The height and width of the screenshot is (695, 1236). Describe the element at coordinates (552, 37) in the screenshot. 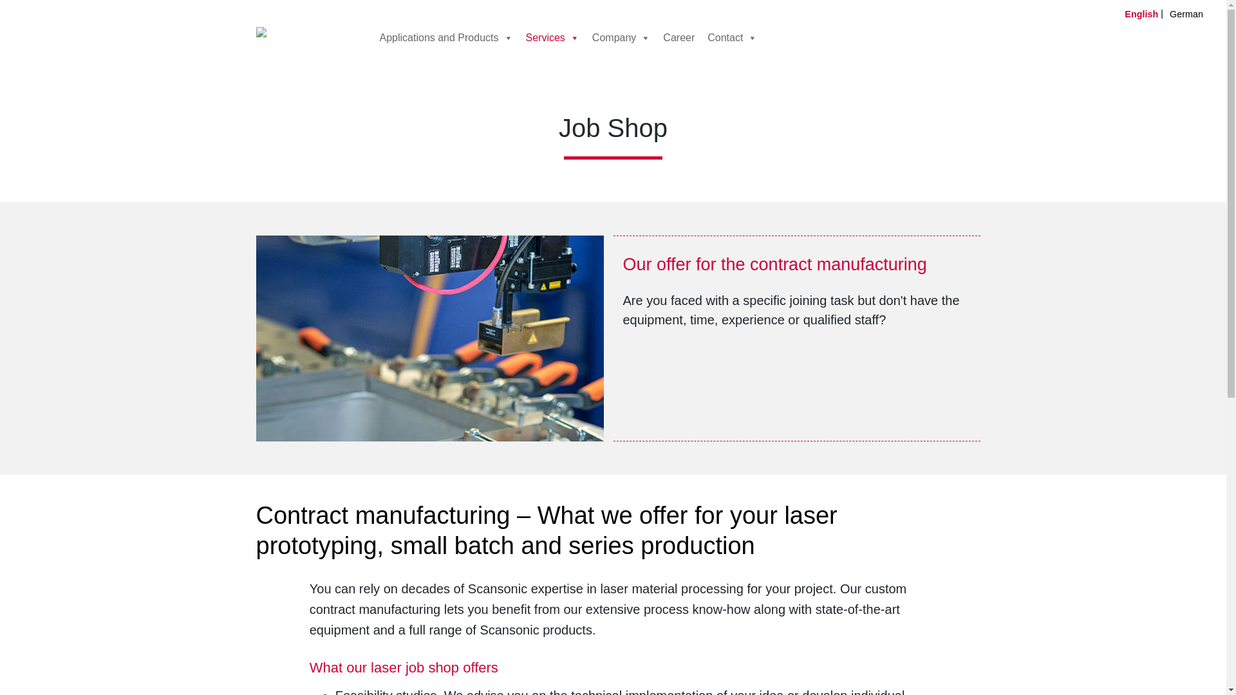

I see `Services` at that location.